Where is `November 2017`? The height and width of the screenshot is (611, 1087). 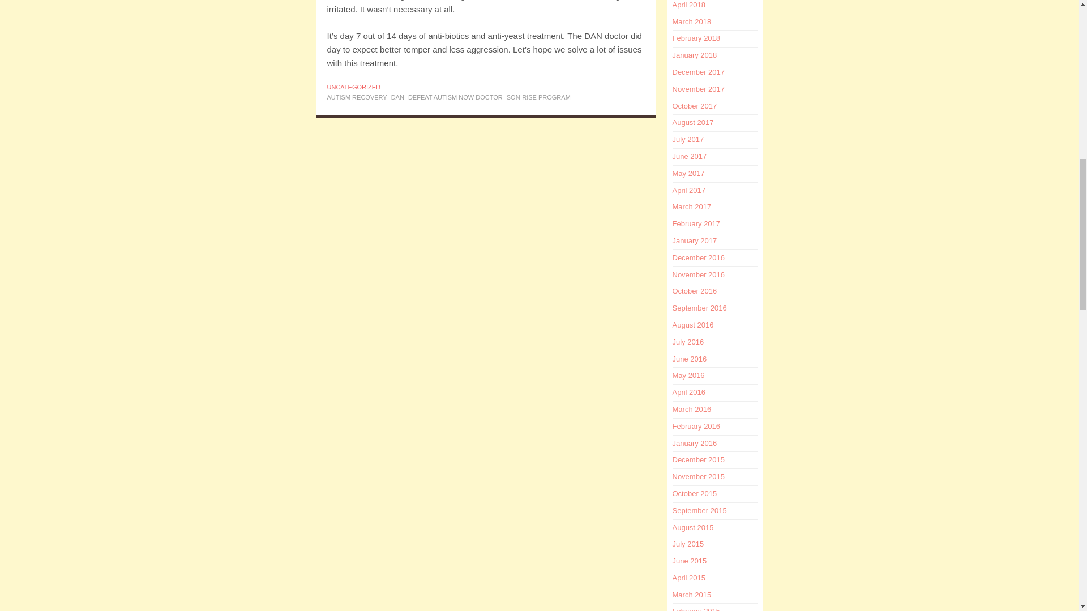 November 2017 is located at coordinates (699, 89).